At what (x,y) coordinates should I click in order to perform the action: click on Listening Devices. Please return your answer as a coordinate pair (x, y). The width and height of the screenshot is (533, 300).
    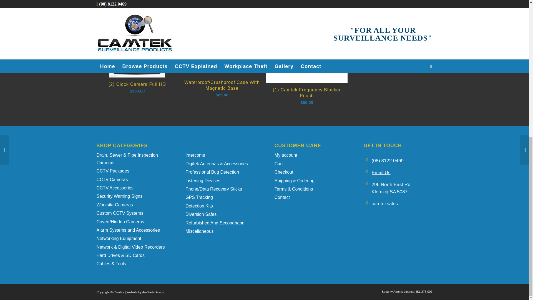
    Looking at the image, I should click on (220, 180).